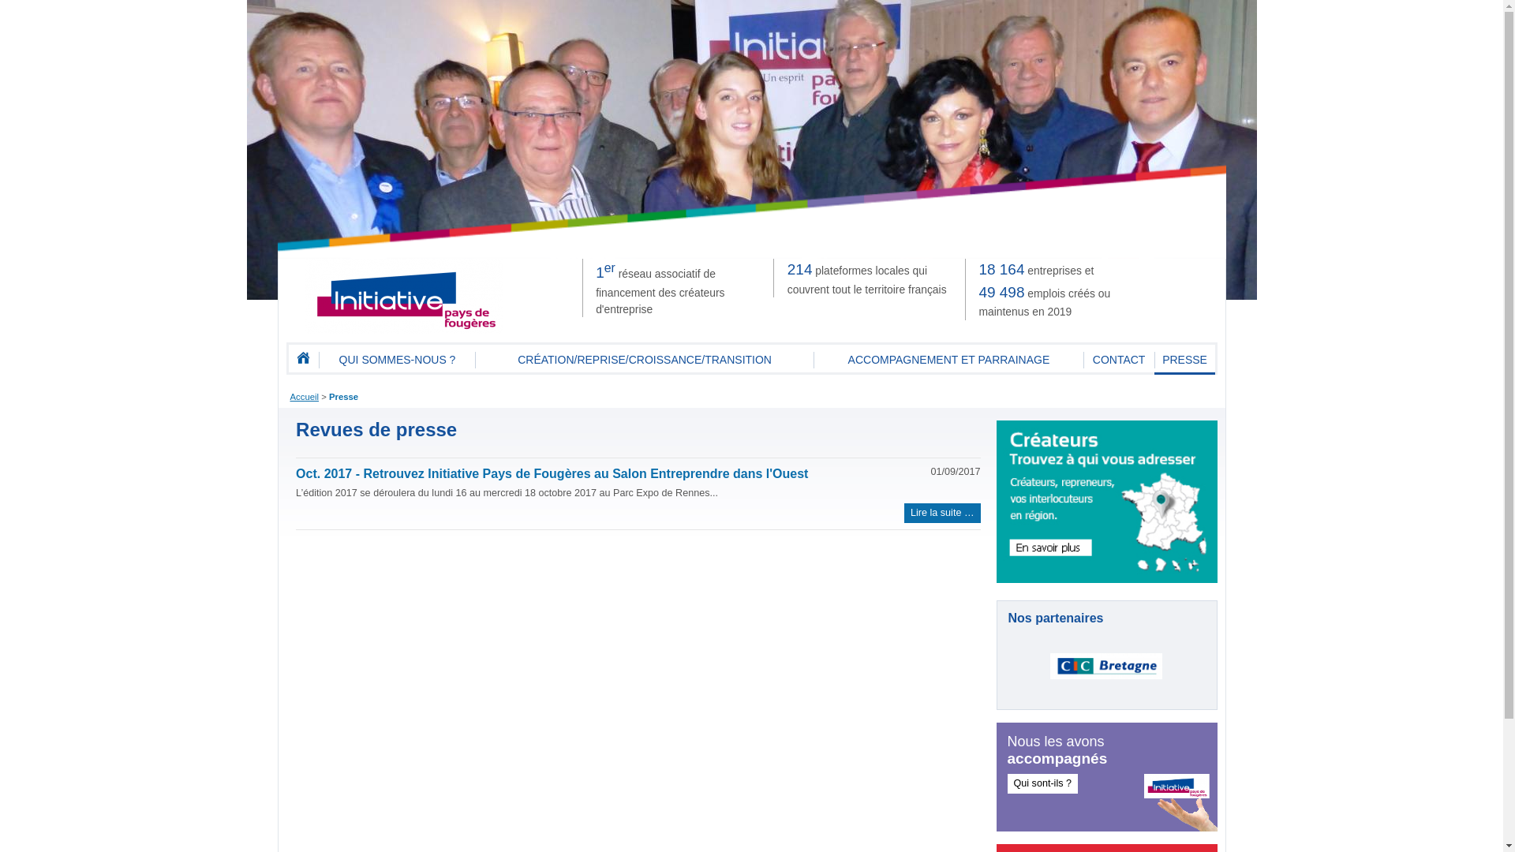 This screenshot has height=852, width=1515. I want to click on Presse, so click(344, 396).